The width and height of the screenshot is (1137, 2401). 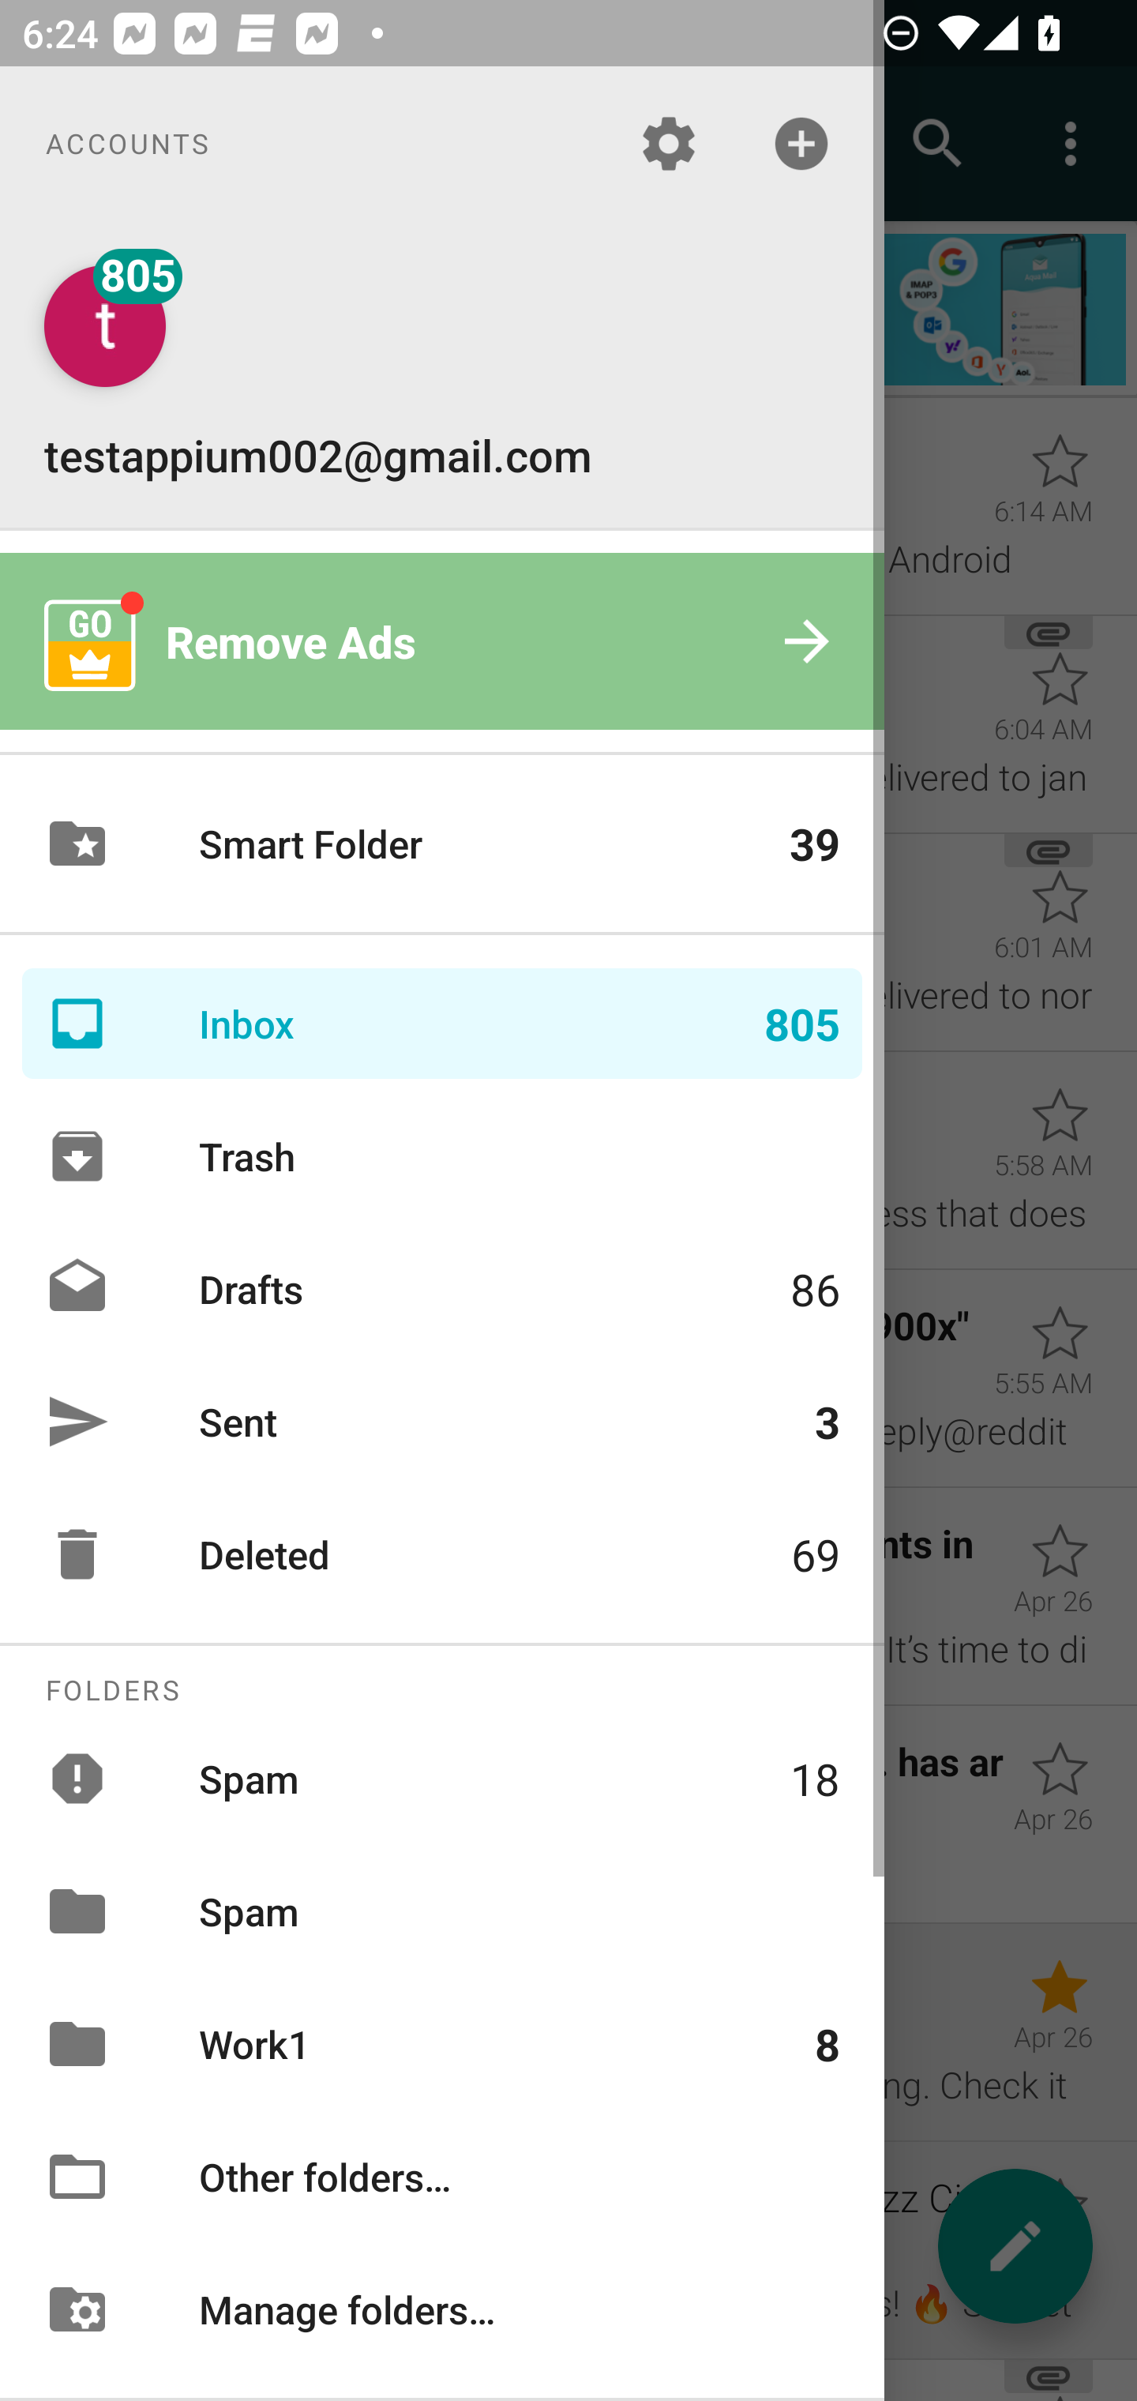 I want to click on testappium002@gmail.com, so click(x=442, y=374).